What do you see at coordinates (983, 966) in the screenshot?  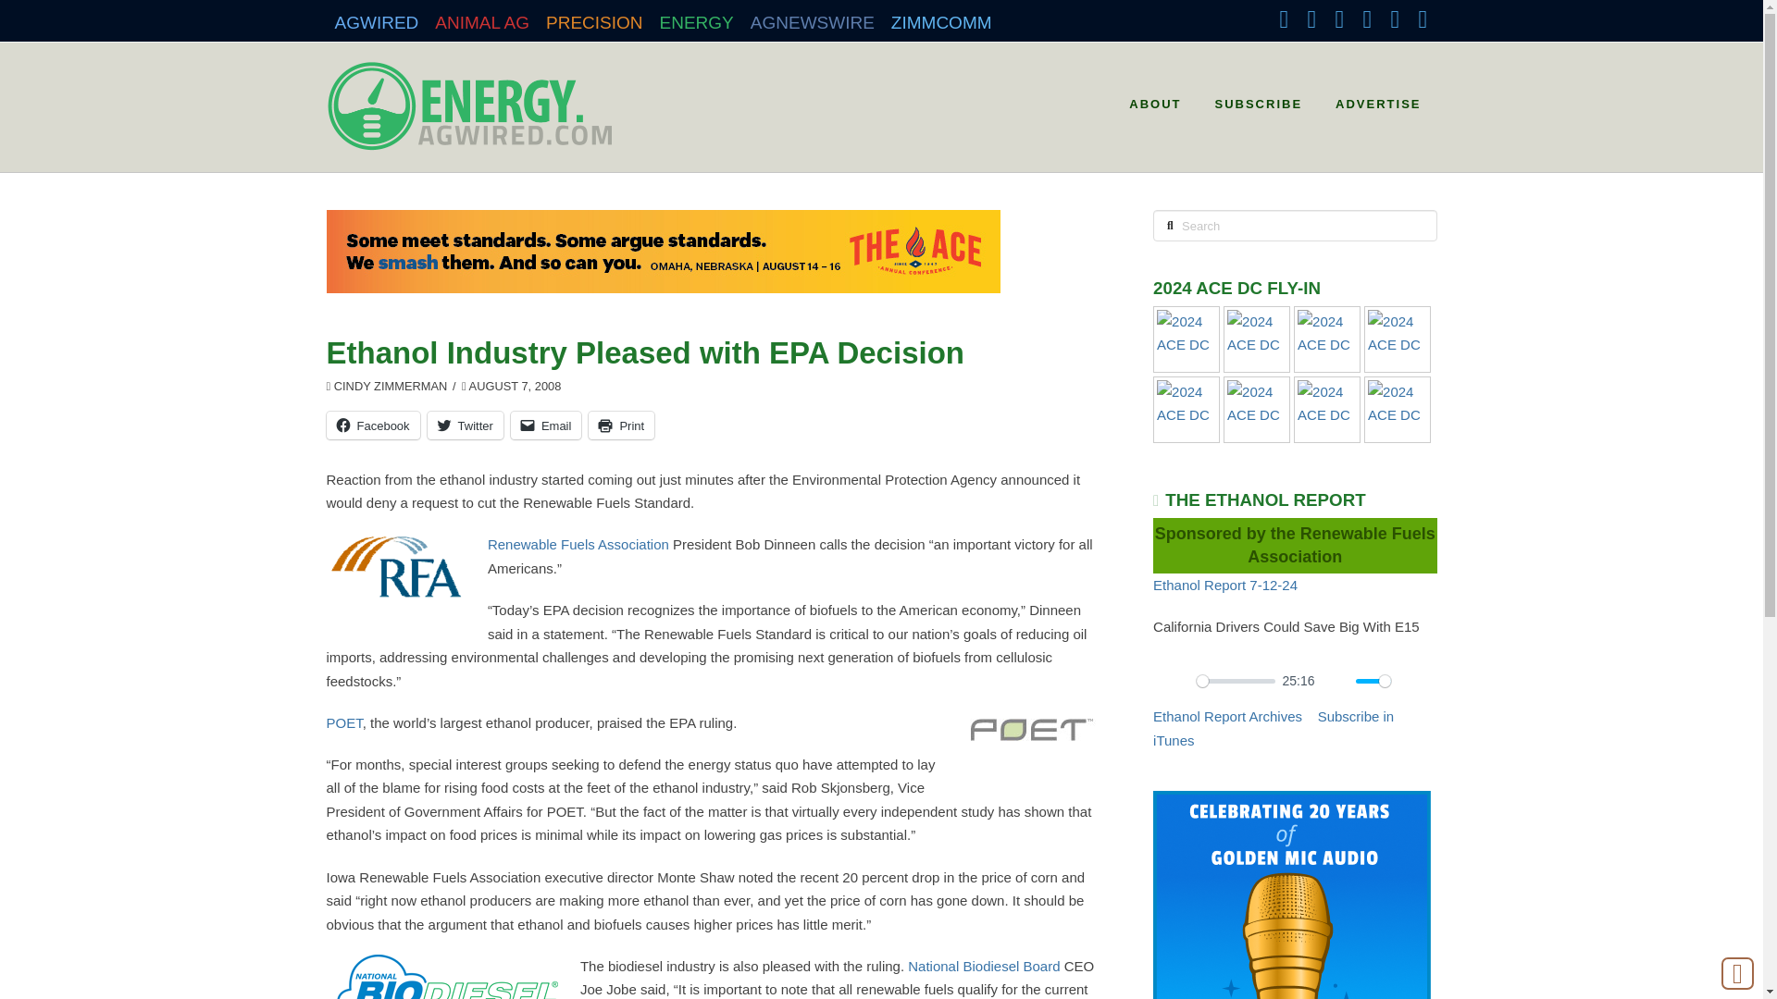 I see `National Biodiesel Board` at bounding box center [983, 966].